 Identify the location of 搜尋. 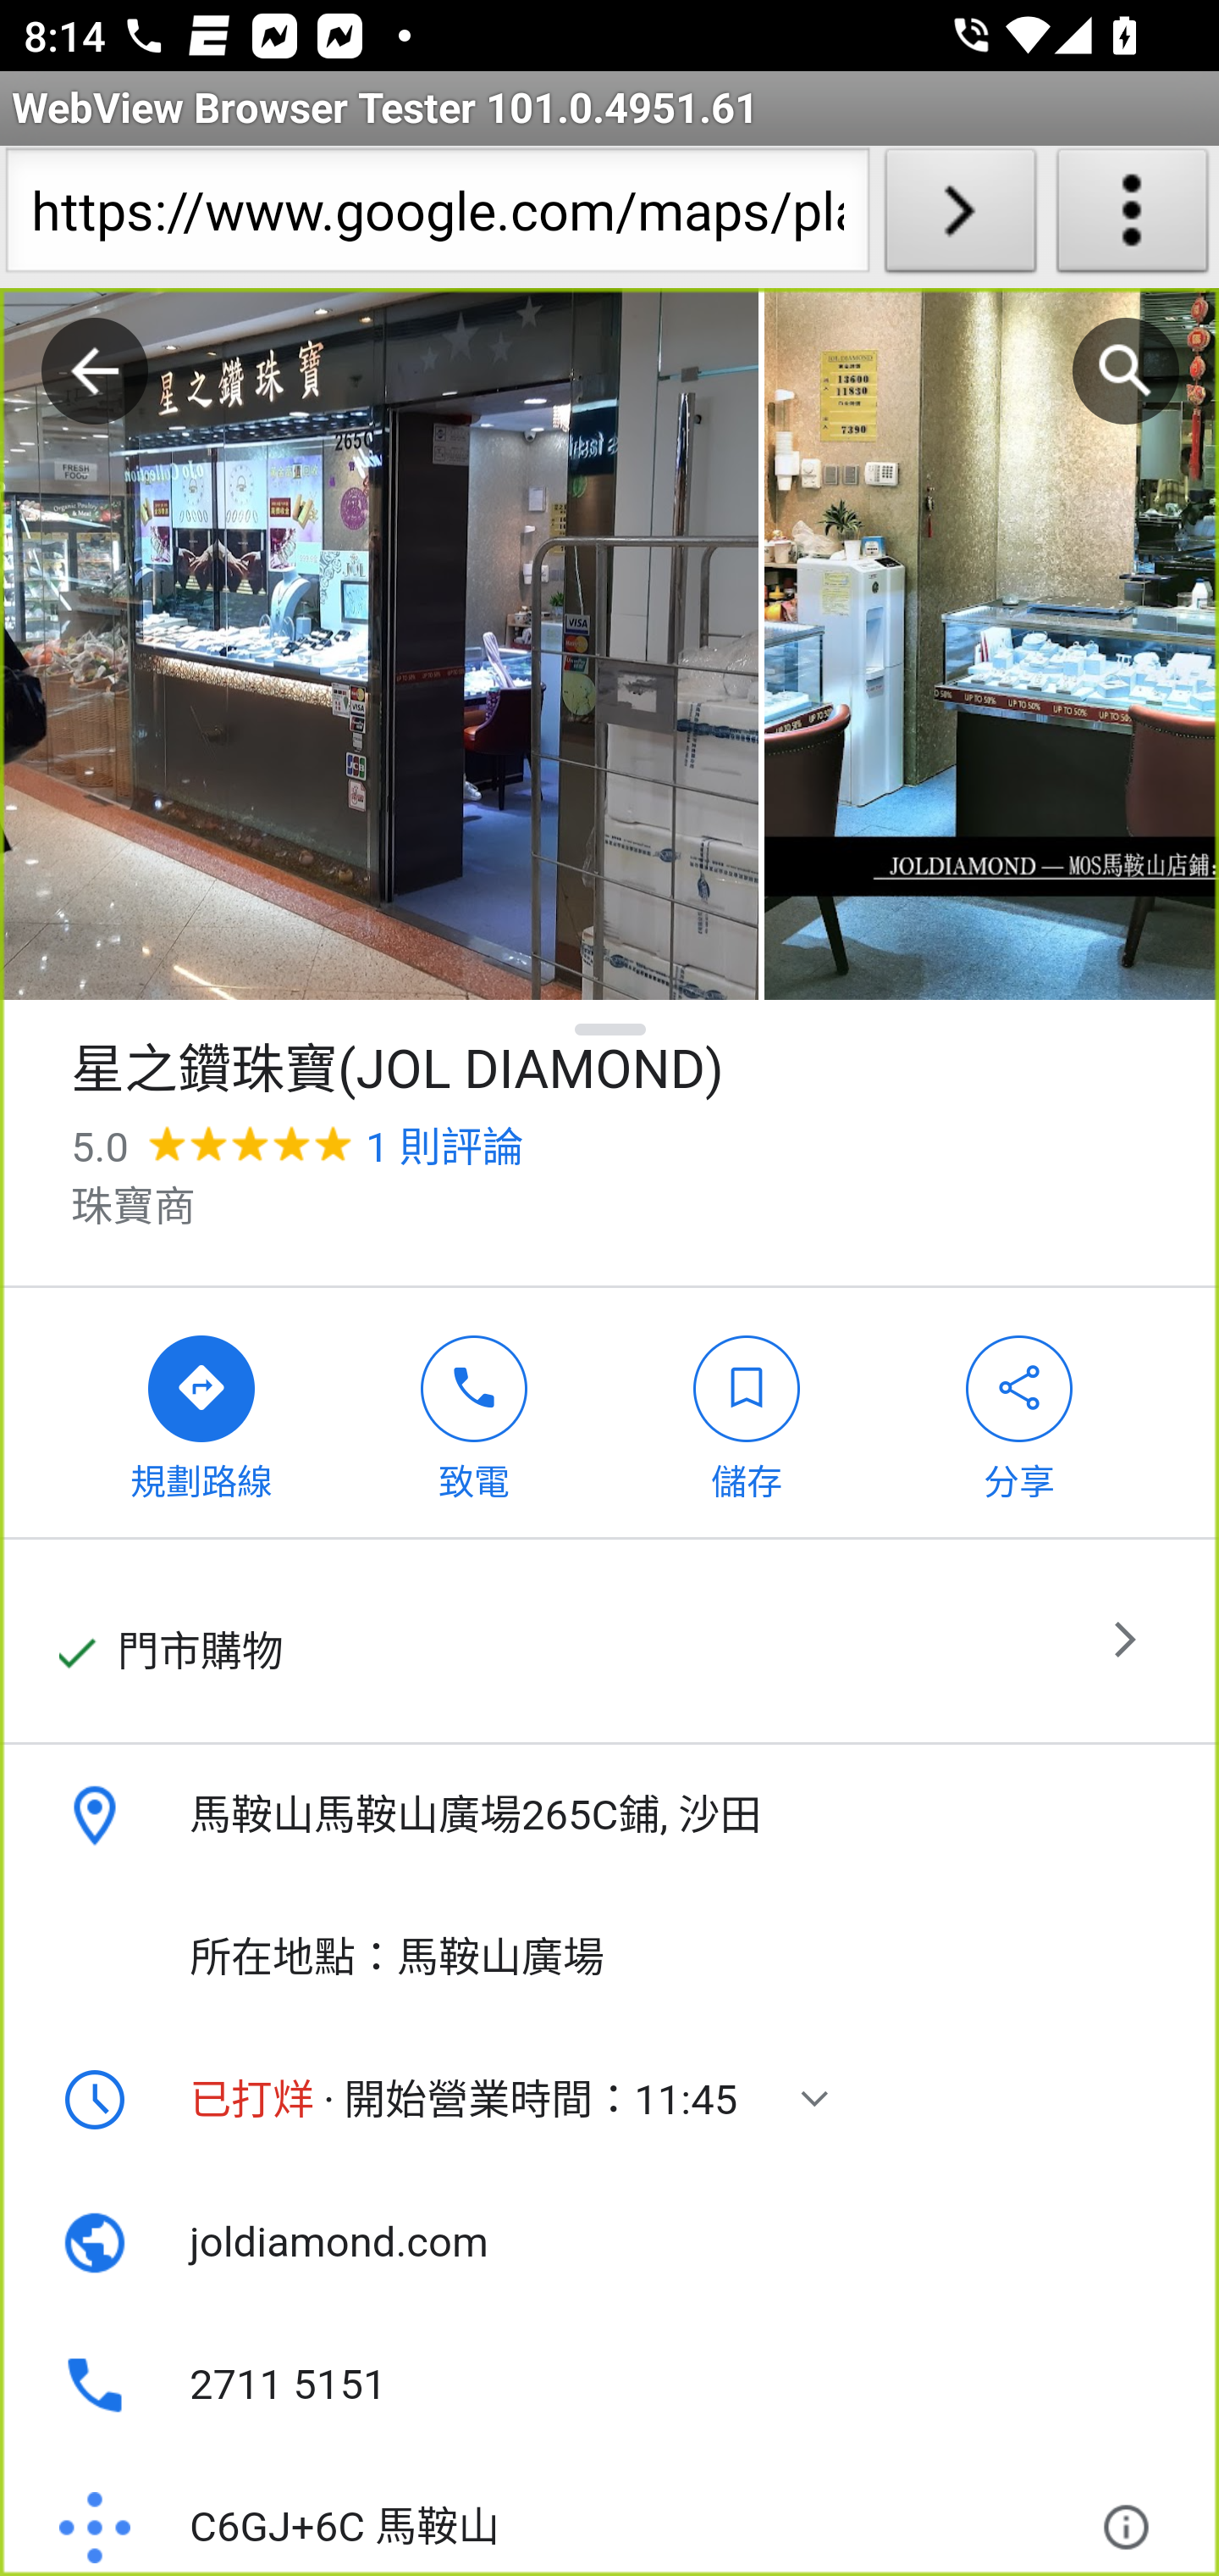
(1126, 371).